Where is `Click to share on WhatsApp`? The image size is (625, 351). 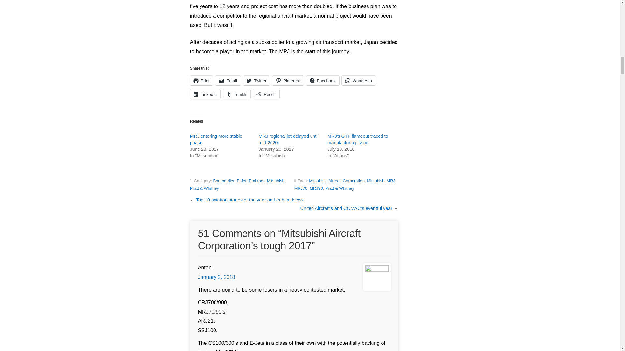 Click to share on WhatsApp is located at coordinates (359, 81).